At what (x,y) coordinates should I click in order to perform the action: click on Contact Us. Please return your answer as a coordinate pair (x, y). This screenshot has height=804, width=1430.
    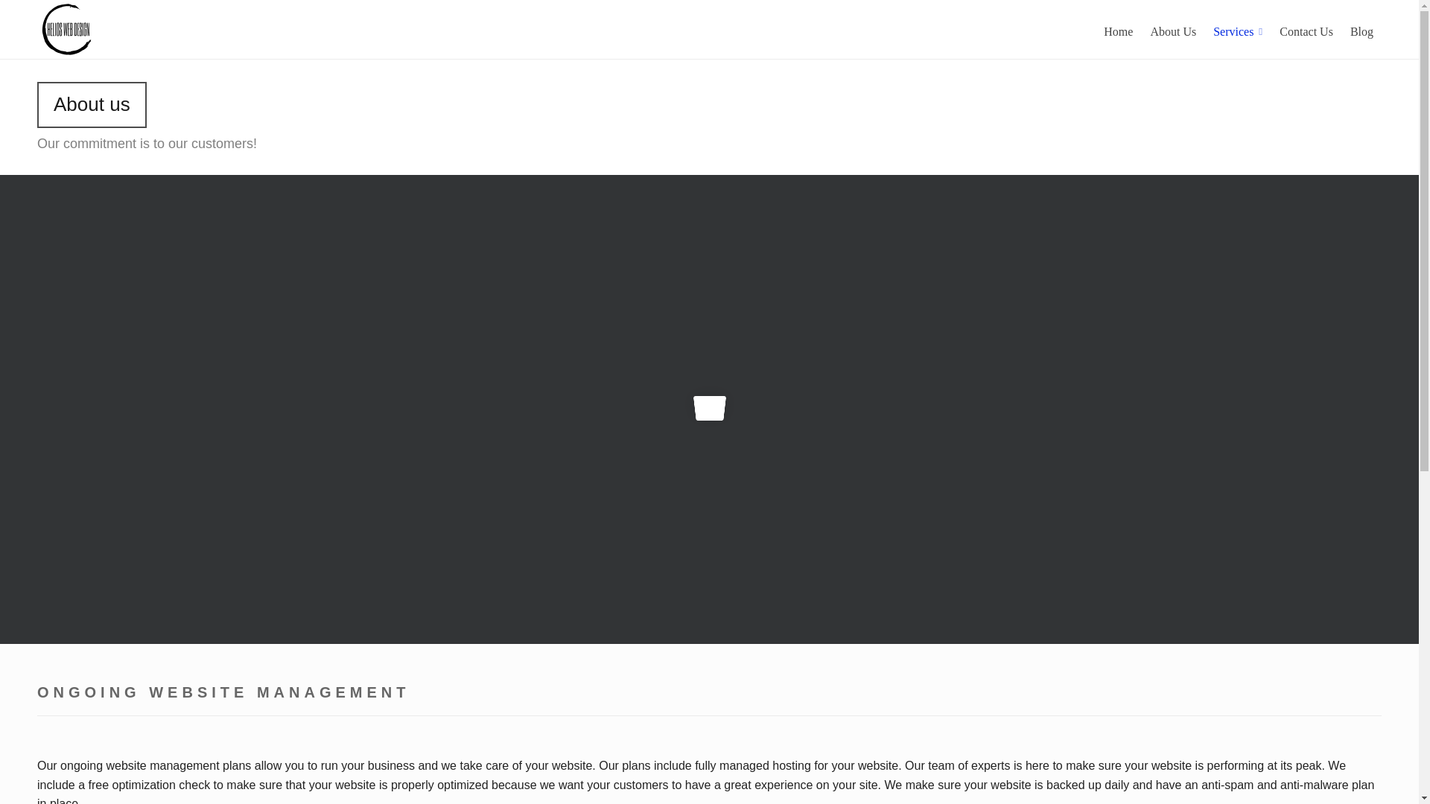
    Looking at the image, I should click on (1306, 30).